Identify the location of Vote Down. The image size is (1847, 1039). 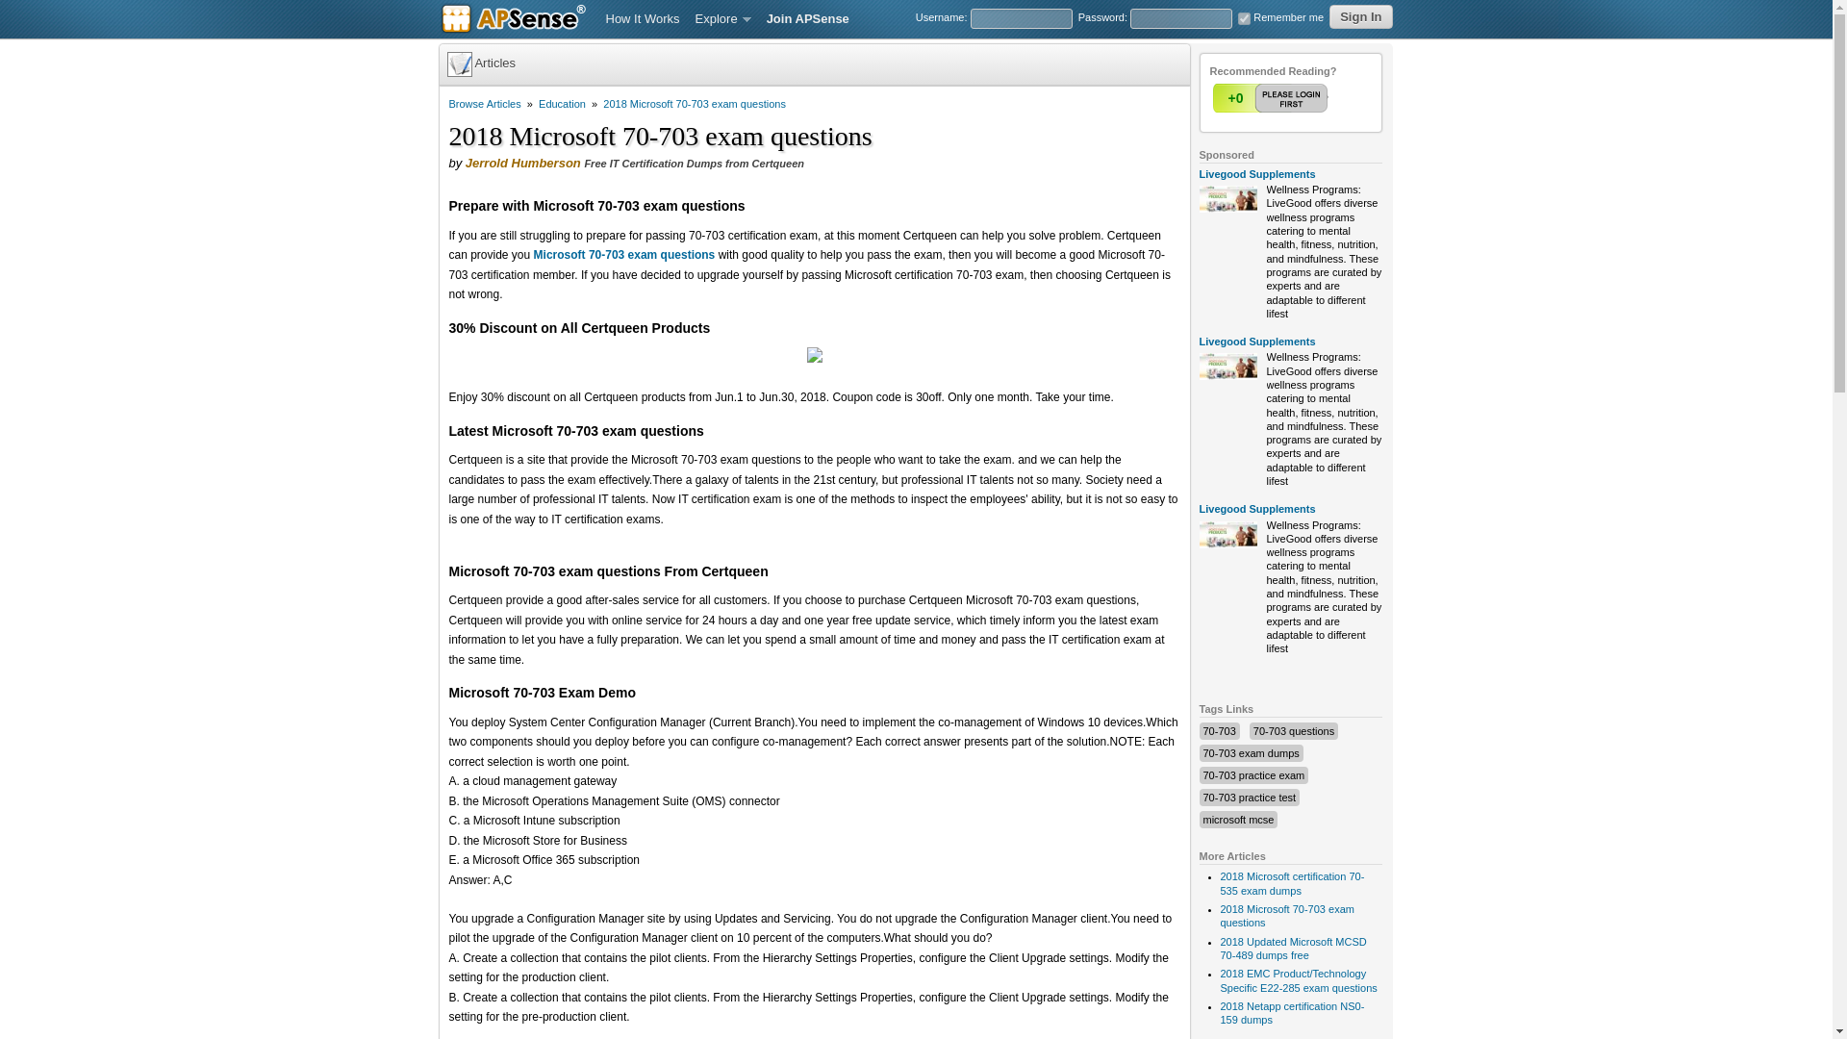
(1309, 98).